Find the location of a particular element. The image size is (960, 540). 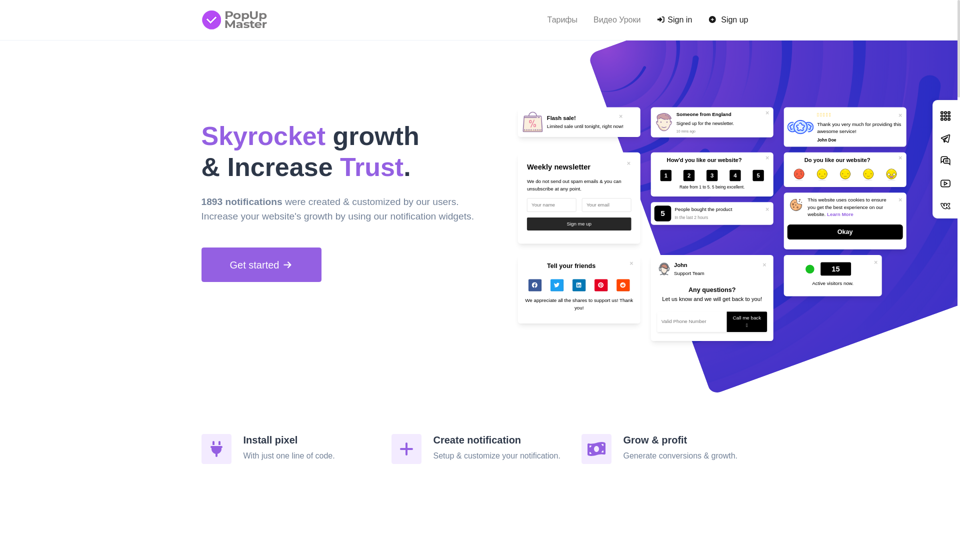

Learn More is located at coordinates (845, 215).